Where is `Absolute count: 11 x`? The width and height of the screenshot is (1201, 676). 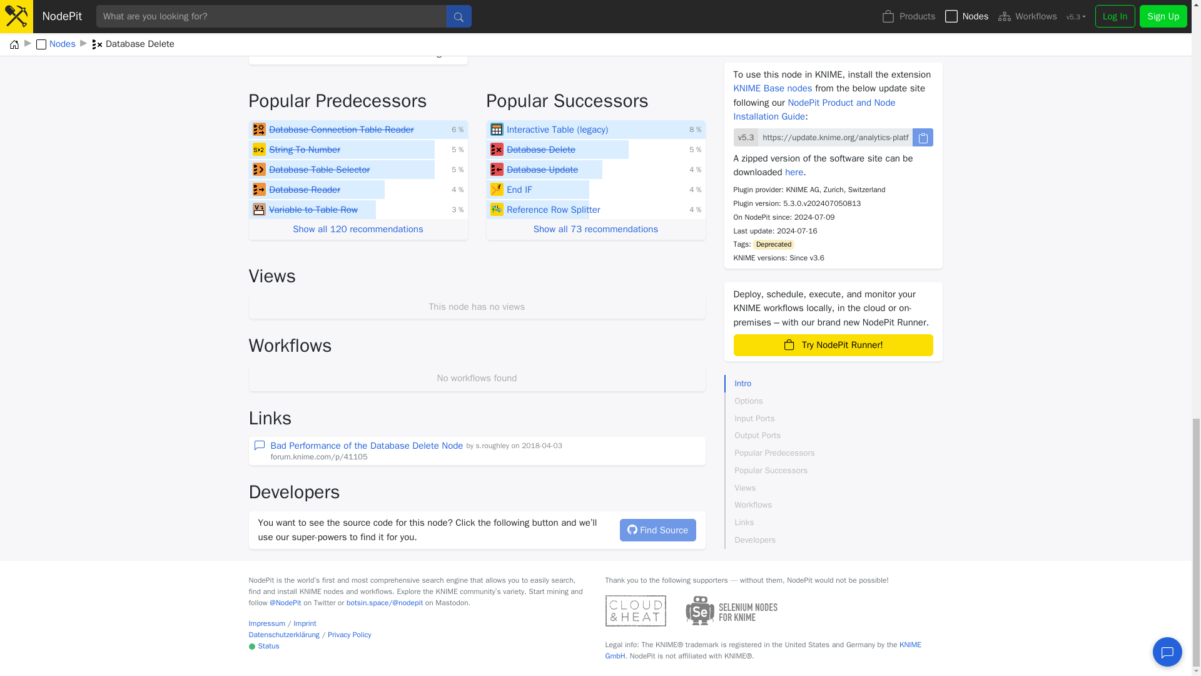
Absolute count: 11 x is located at coordinates (696, 150).